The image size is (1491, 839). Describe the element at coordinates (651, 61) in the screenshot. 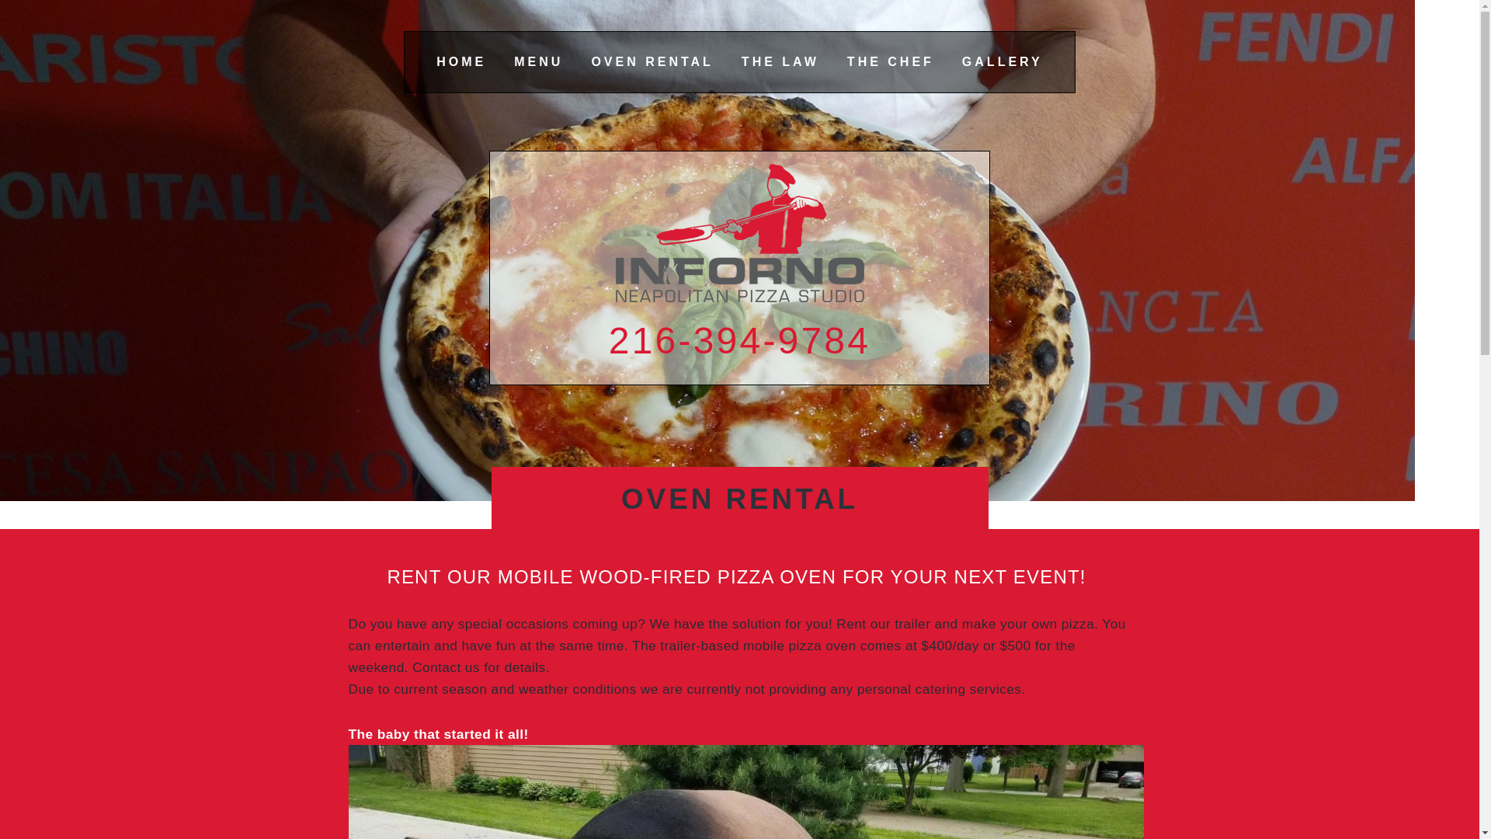

I see `OVEN RENTAL` at that location.